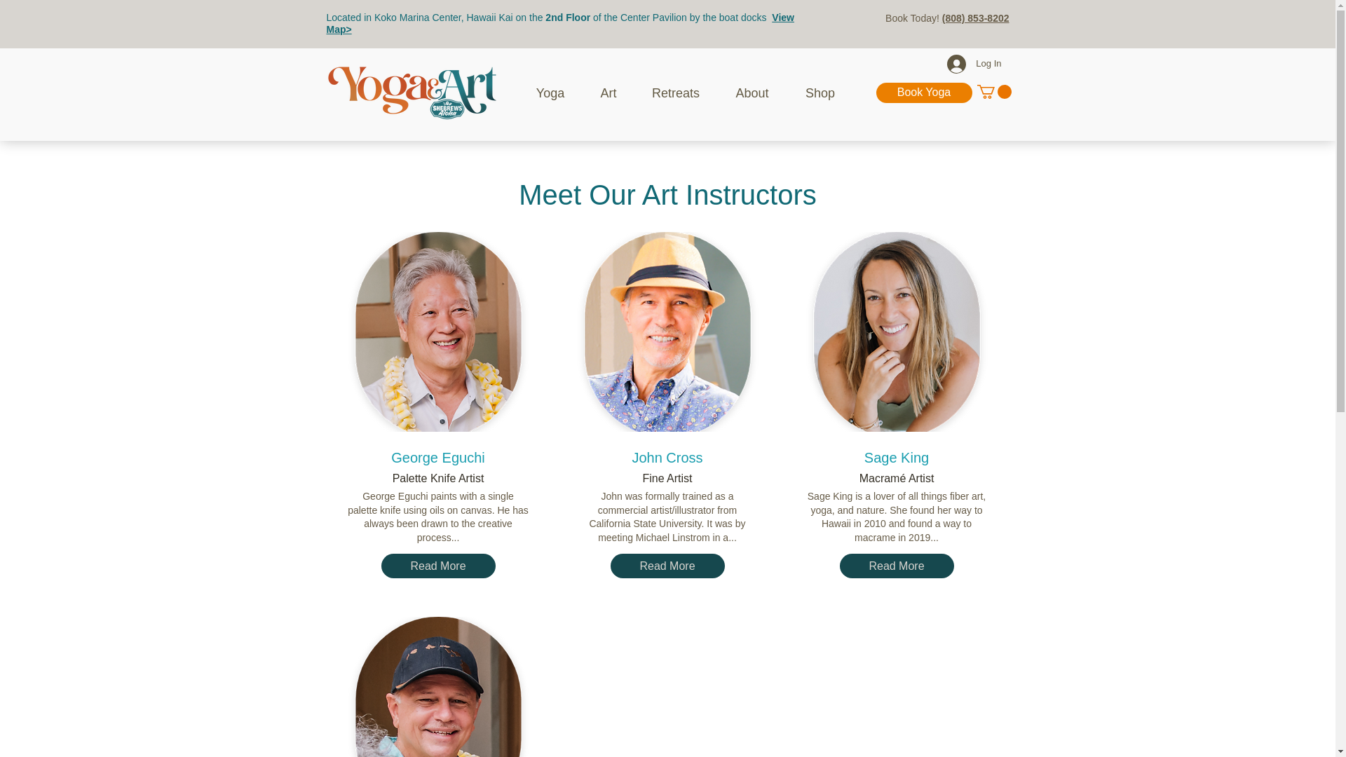 This screenshot has height=757, width=1346. I want to click on Read More, so click(666, 566).